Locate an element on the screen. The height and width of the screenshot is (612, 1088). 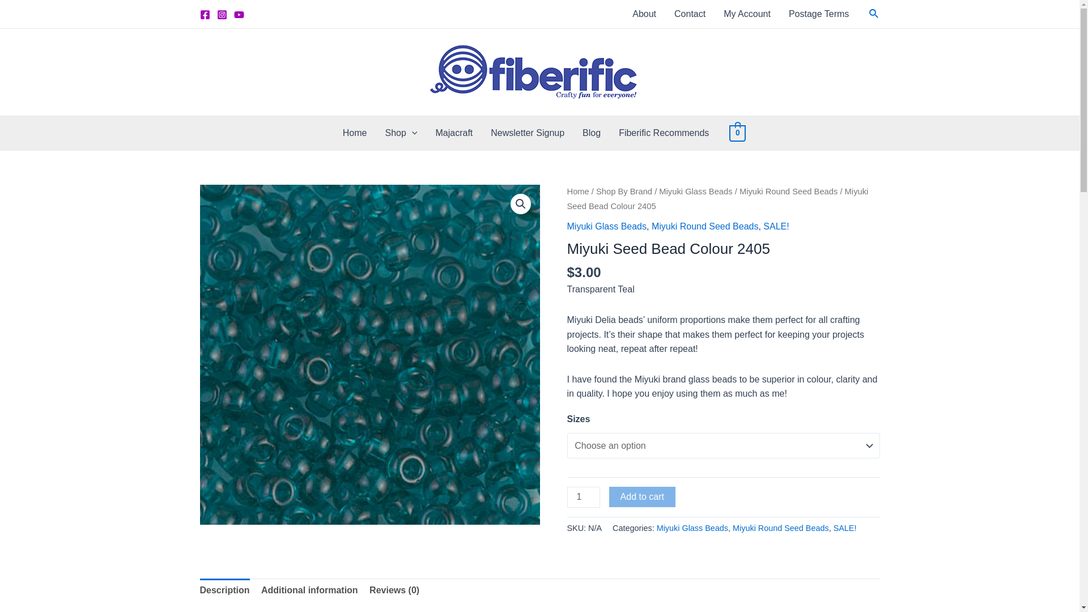
Postage Terms is located at coordinates (819, 14).